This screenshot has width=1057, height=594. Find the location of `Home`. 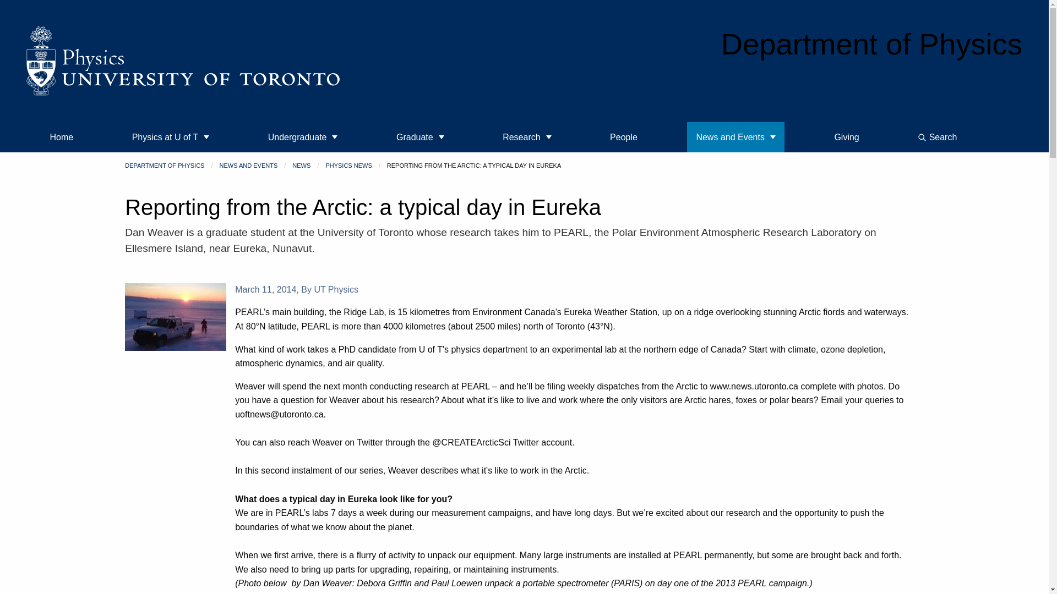

Home is located at coordinates (62, 137).